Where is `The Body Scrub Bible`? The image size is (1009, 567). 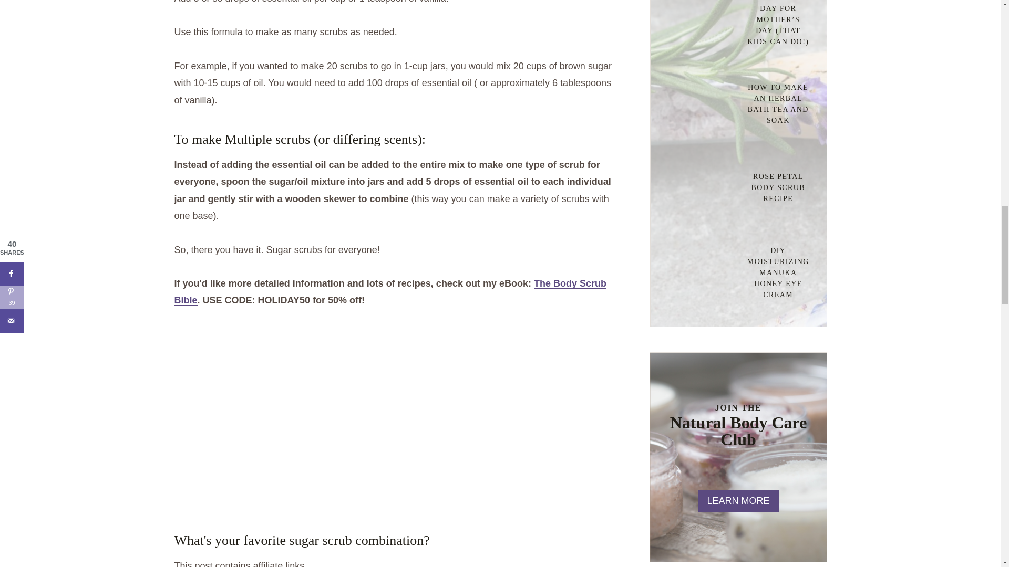
The Body Scrub Bible is located at coordinates (390, 292).